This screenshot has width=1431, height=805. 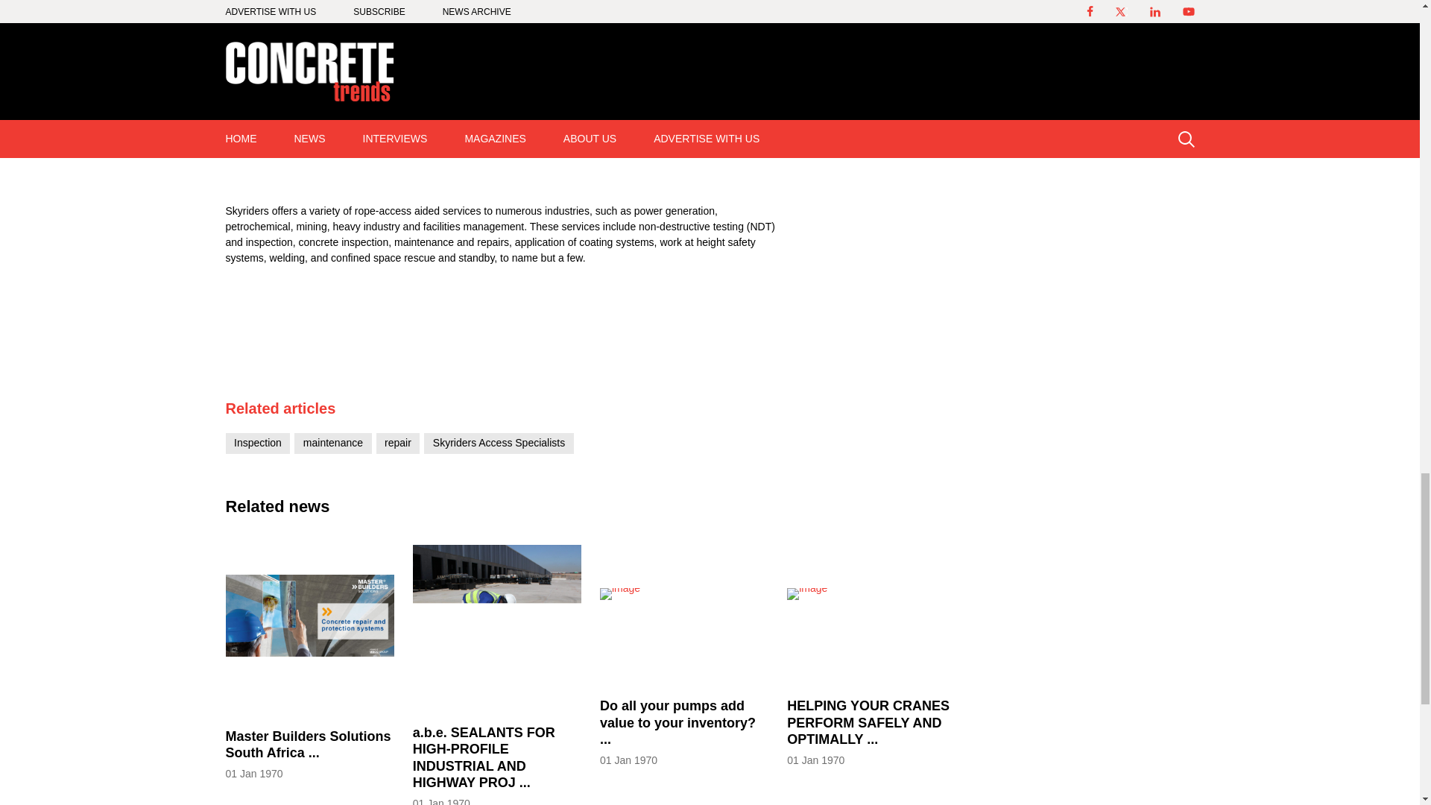 What do you see at coordinates (309, 754) in the screenshot?
I see `Master Builders Solutions South Africa ...` at bounding box center [309, 754].